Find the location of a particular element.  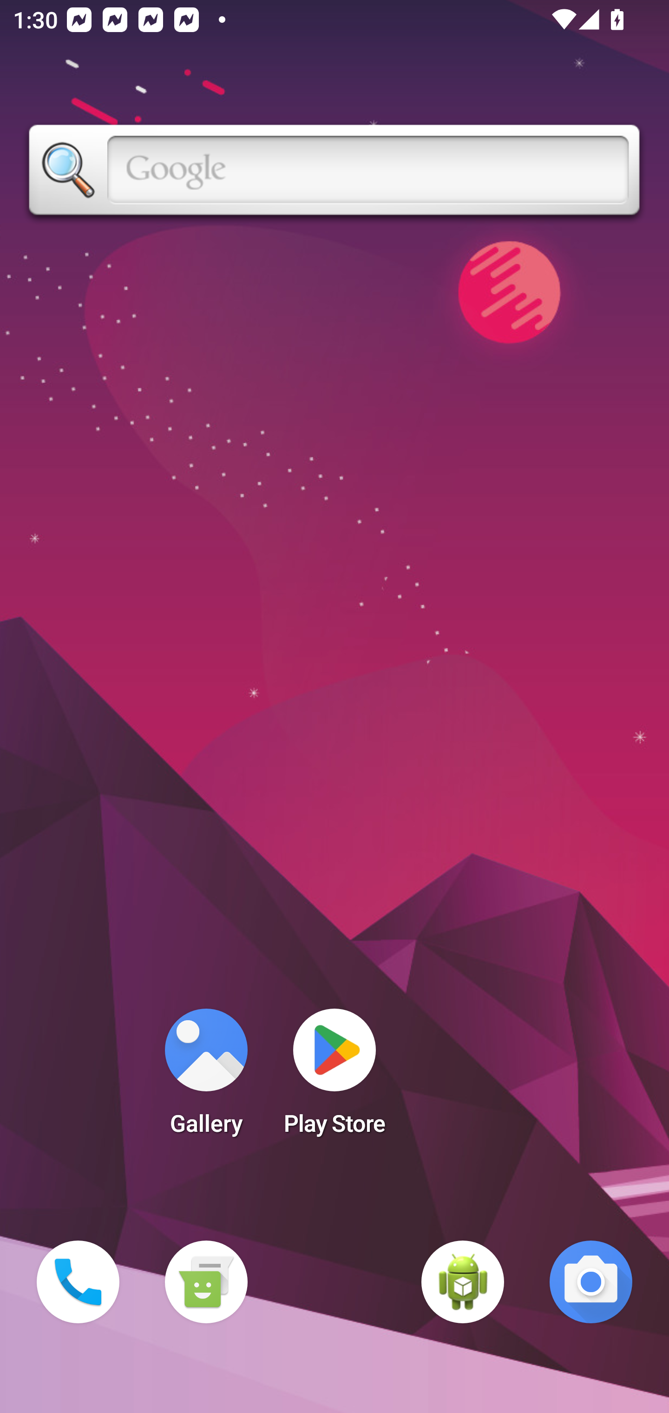

Camera is located at coordinates (591, 1282).